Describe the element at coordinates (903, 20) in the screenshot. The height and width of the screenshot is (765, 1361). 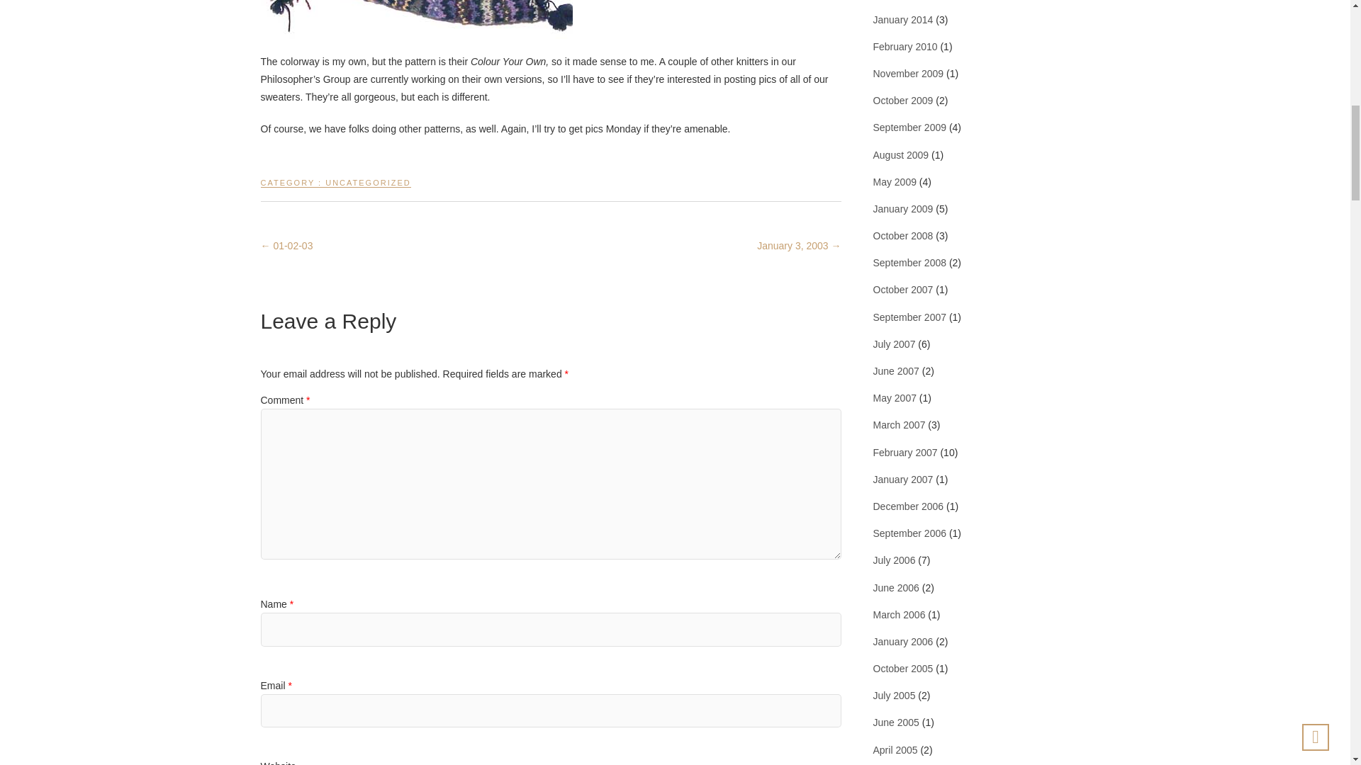
I see `January 2014` at that location.